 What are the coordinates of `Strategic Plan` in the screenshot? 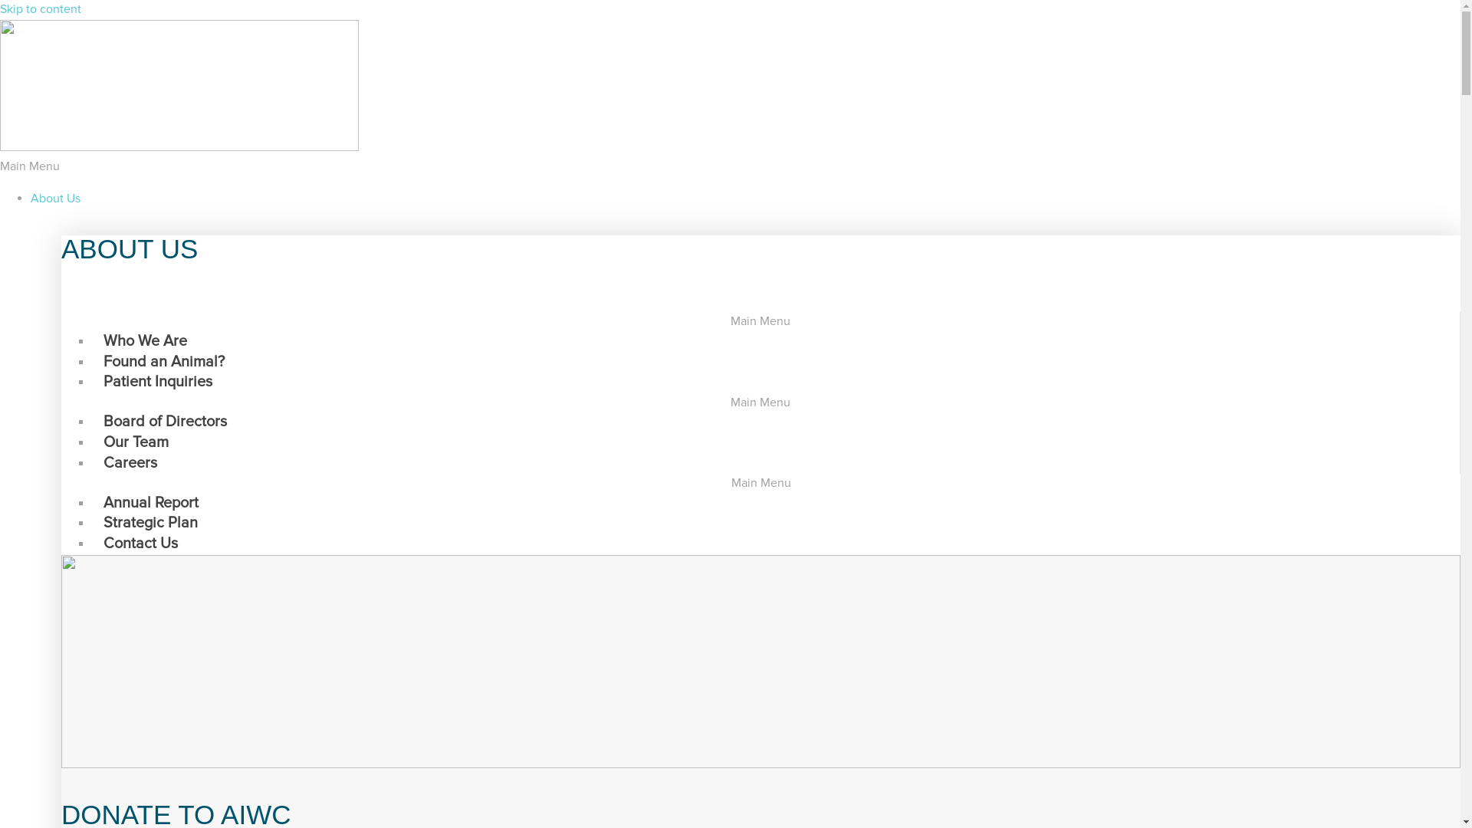 It's located at (150, 523).